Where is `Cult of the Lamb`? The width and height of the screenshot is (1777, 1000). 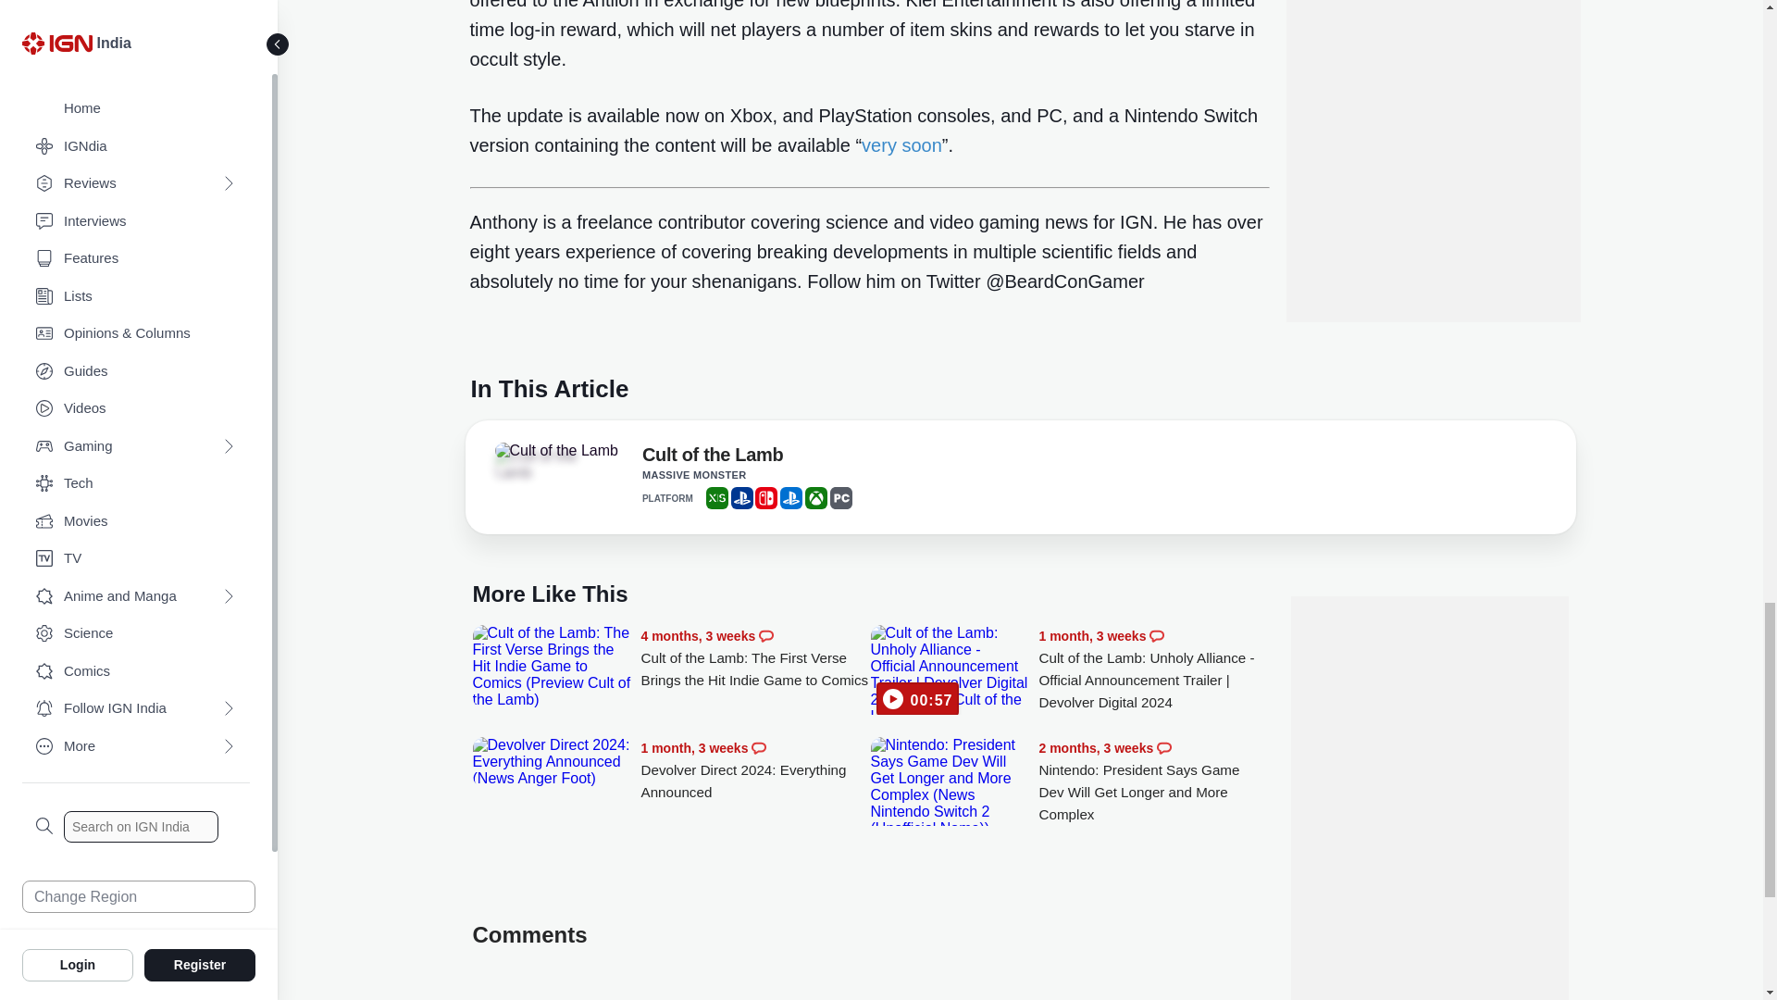 Cult of the Lamb is located at coordinates (713, 457).